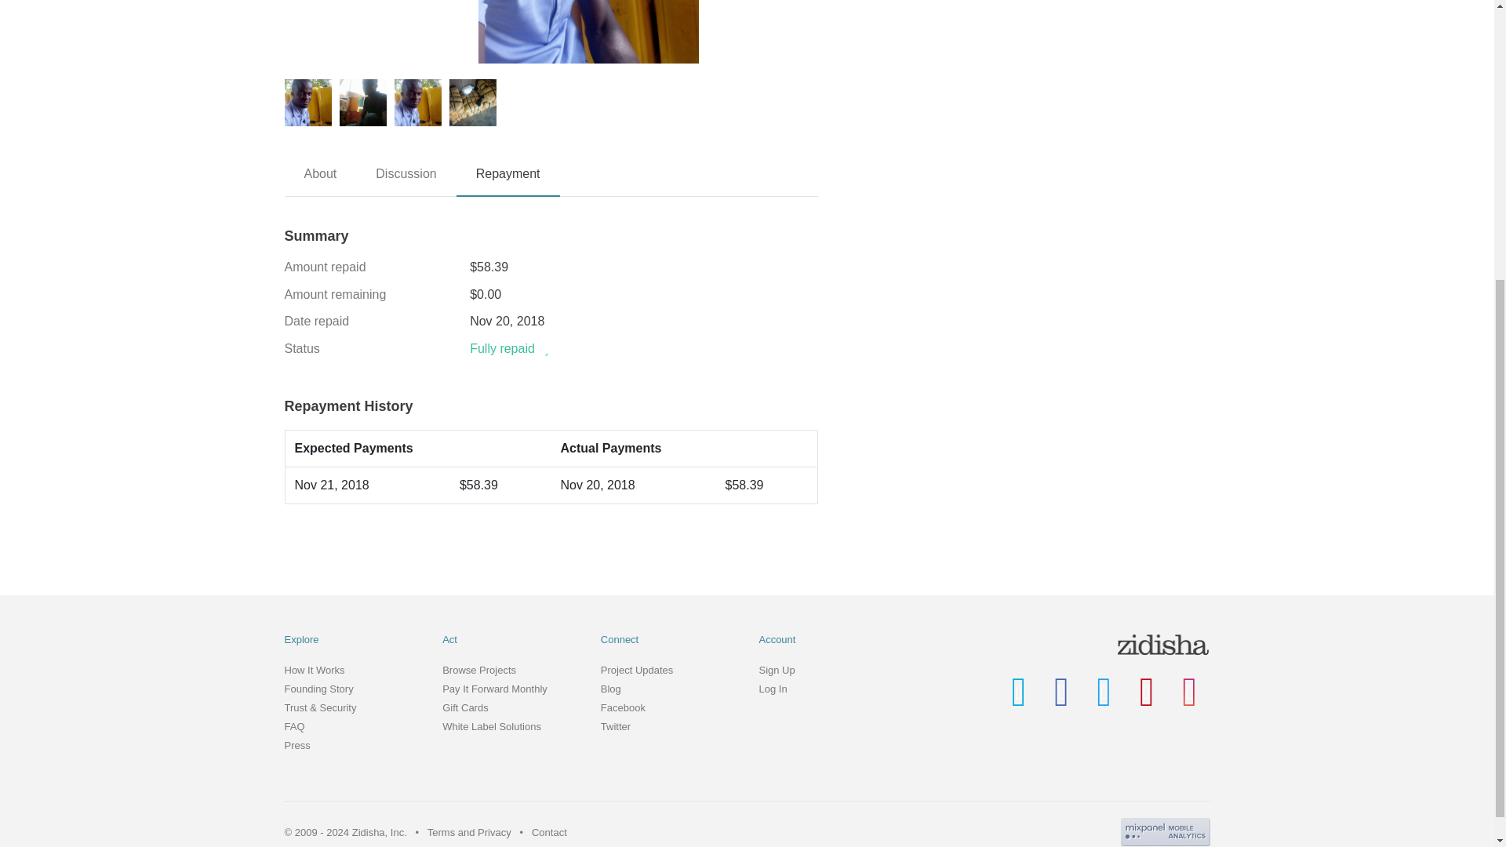  Describe the element at coordinates (320, 180) in the screenshot. I see `About` at that location.